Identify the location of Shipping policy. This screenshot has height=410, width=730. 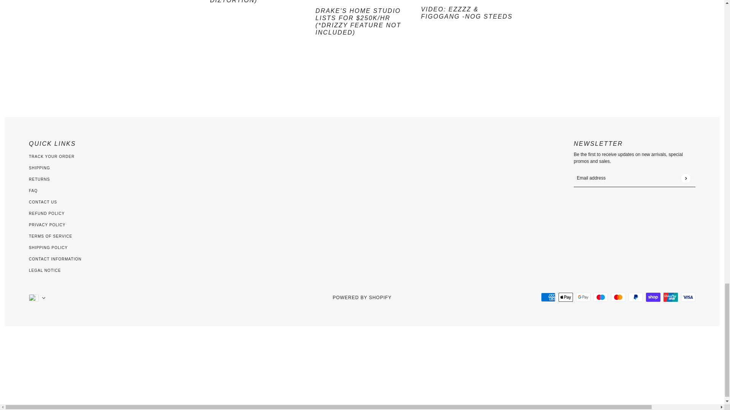
(48, 248).